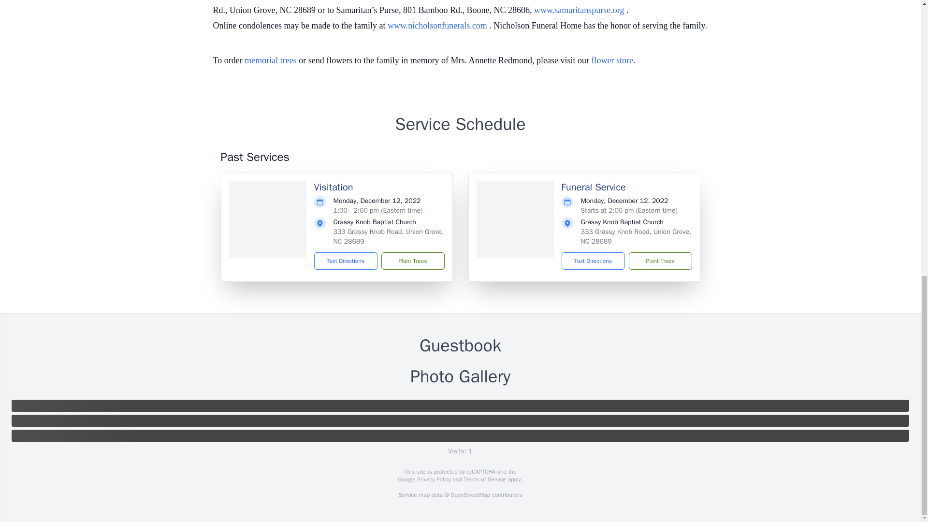 The height and width of the screenshot is (522, 928). I want to click on www.samaritanspurse.org, so click(580, 10).